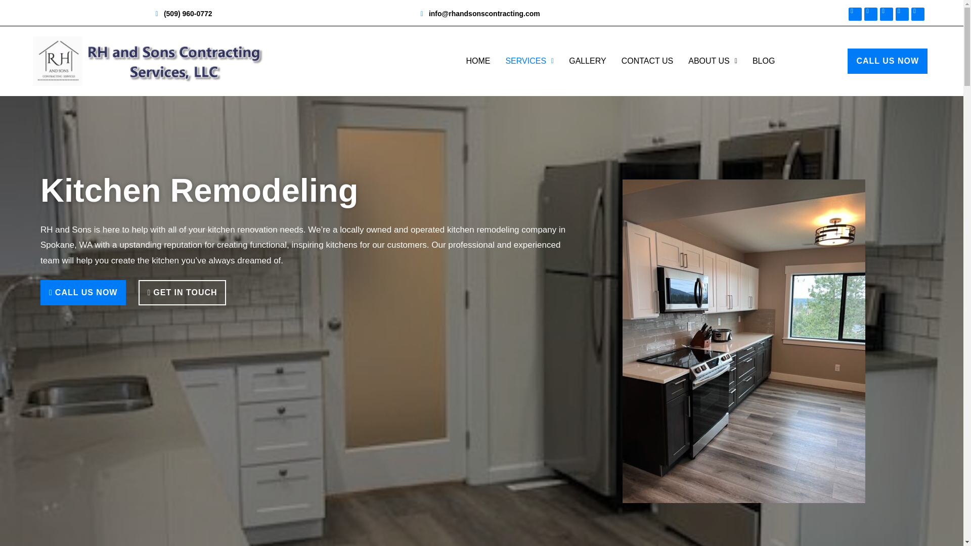 This screenshot has width=971, height=546. I want to click on SERVICES, so click(529, 61).